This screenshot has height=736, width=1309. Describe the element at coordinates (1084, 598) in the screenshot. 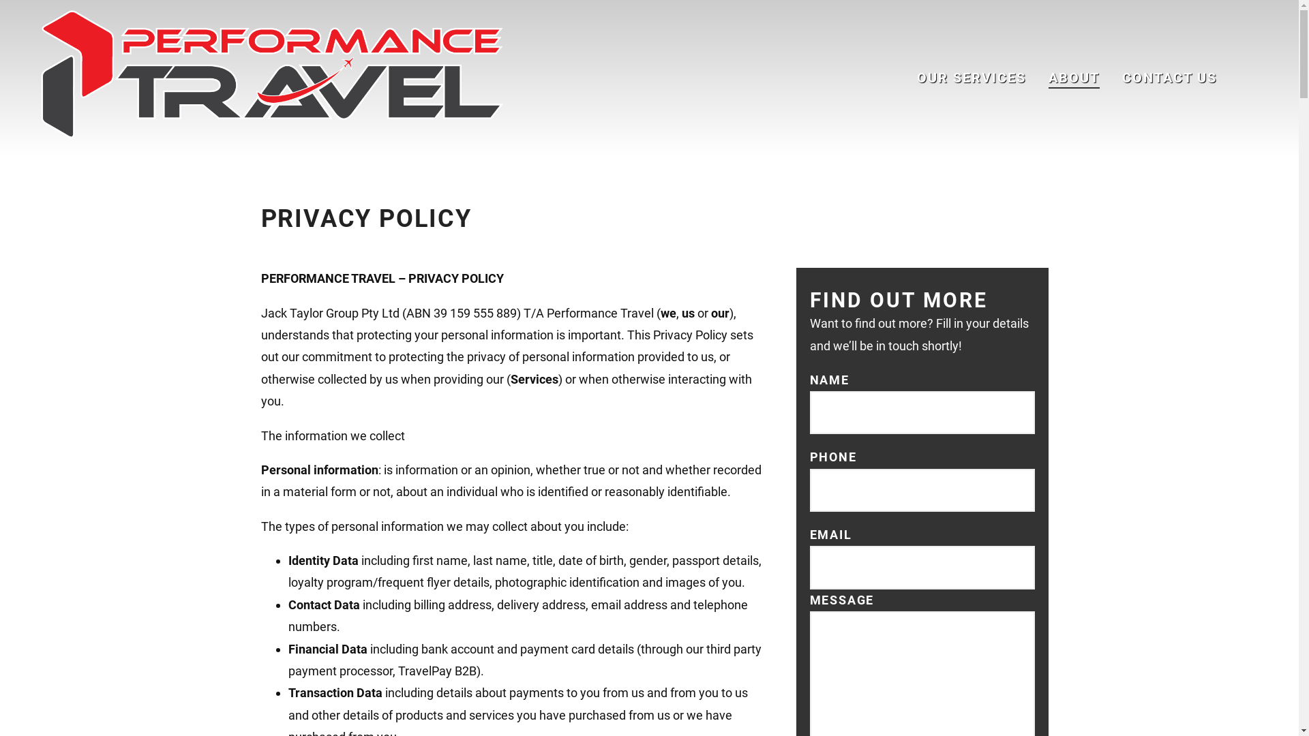

I see `Contact Us` at that location.